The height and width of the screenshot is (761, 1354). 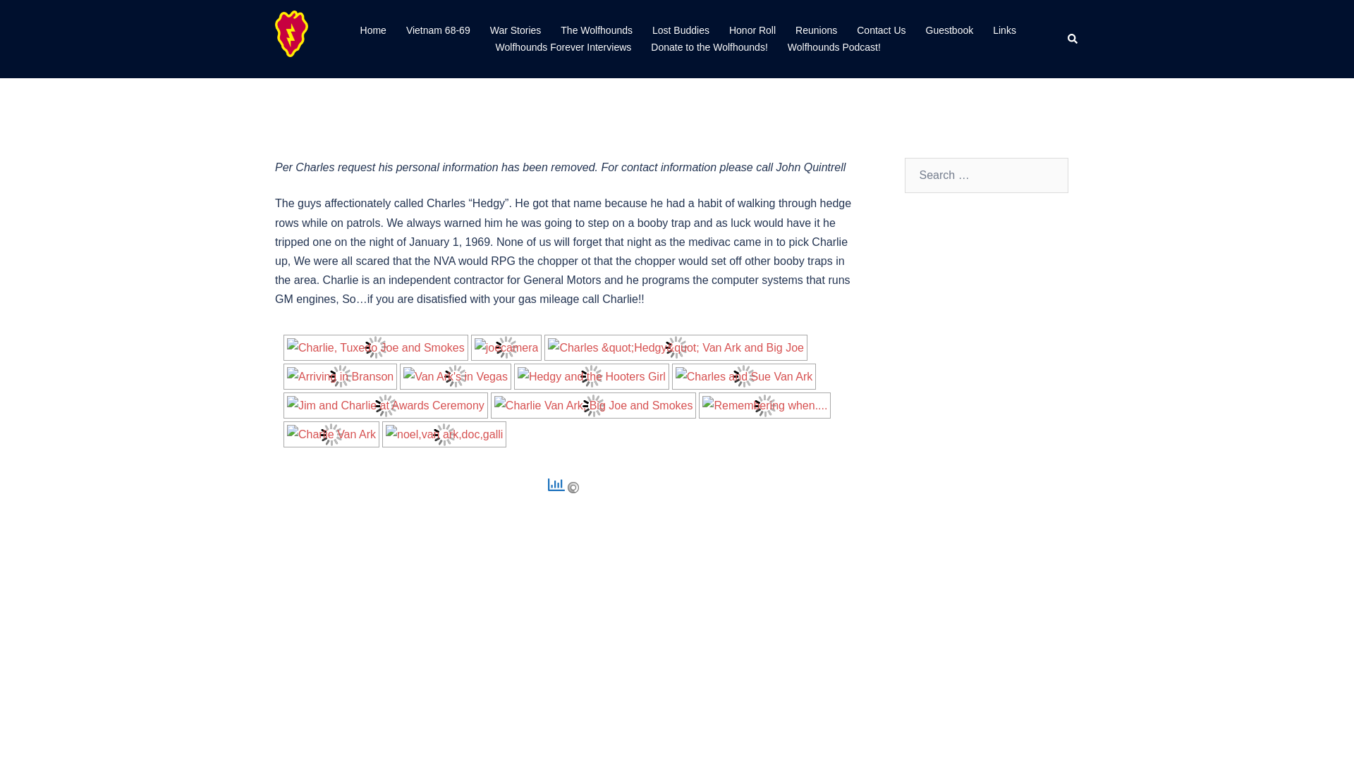 I want to click on Charlie Van Ark, so click(x=331, y=434).